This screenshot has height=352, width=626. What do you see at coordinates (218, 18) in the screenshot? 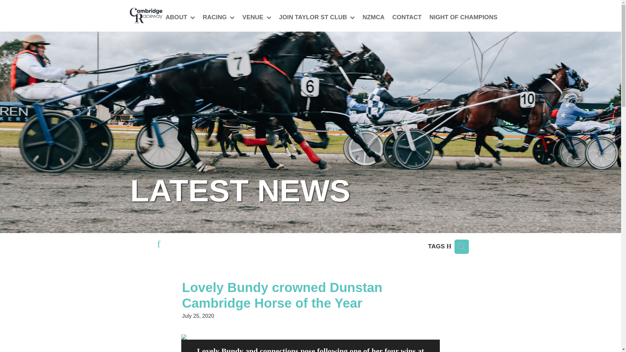
I see `RACING` at bounding box center [218, 18].